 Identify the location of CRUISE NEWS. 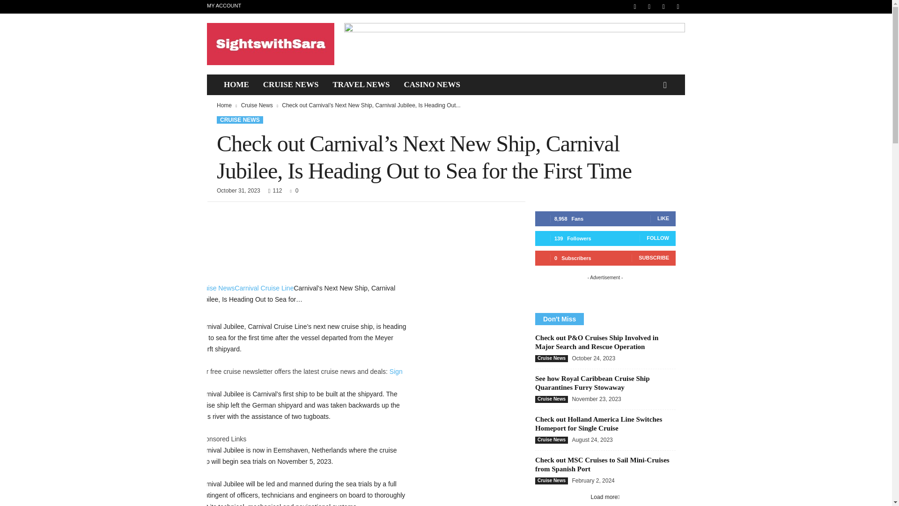
(291, 84).